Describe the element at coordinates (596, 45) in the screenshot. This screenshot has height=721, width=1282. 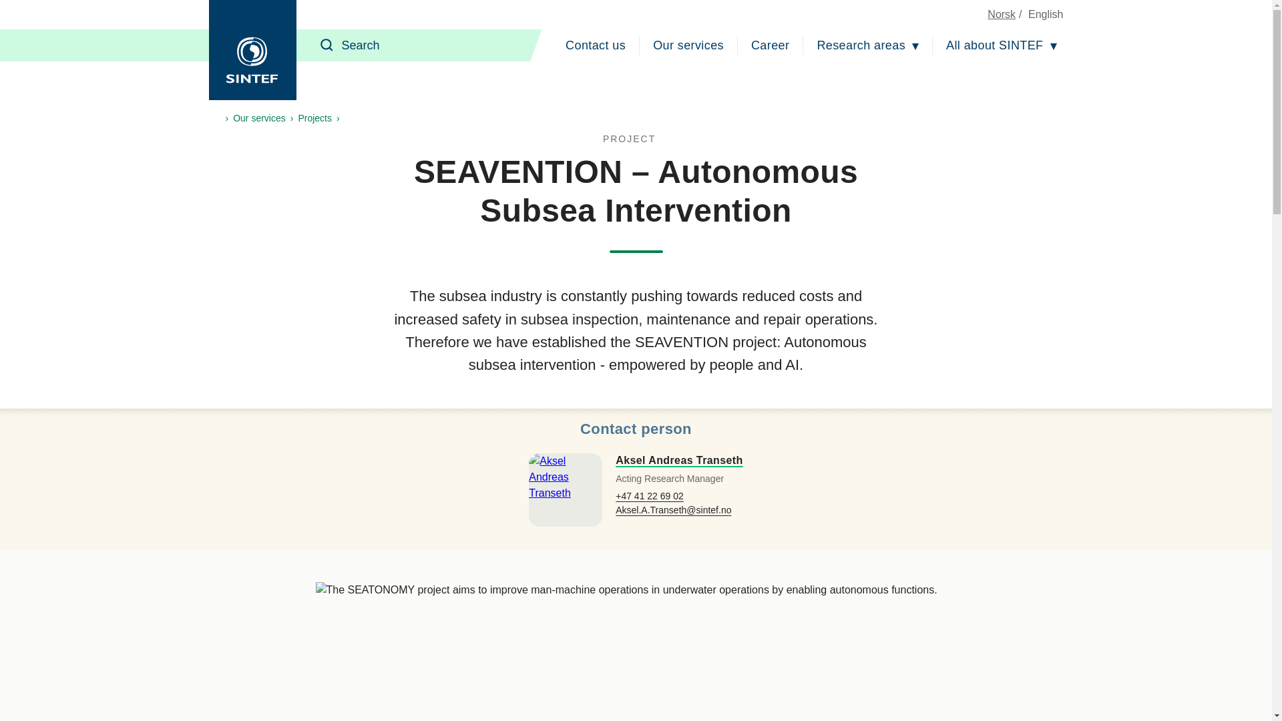
I see `Contact us` at that location.